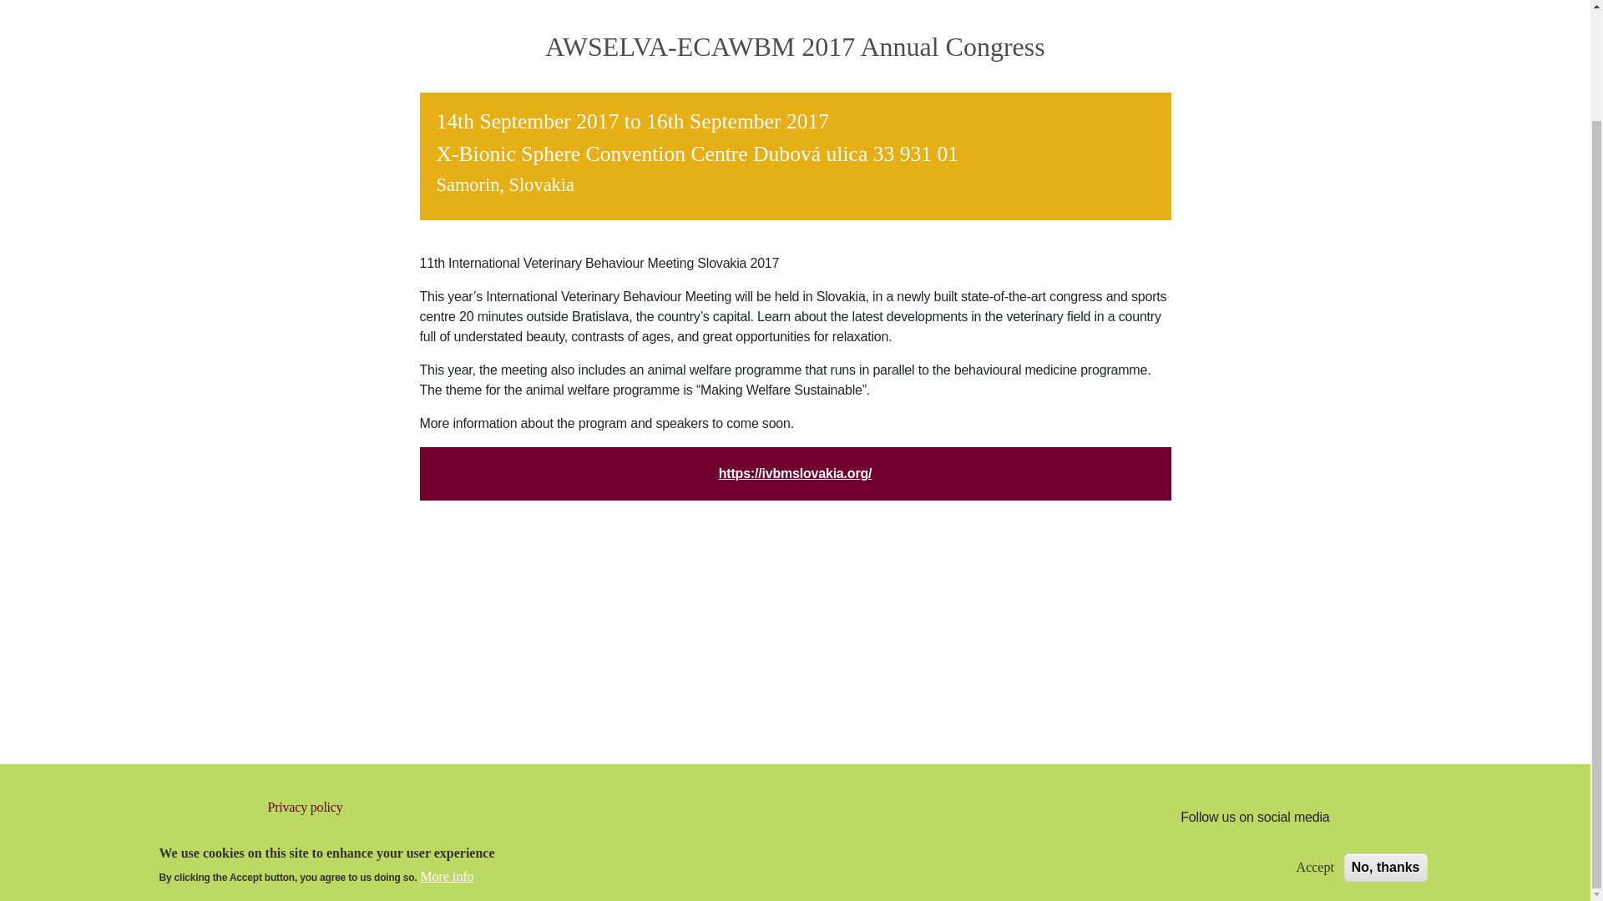  Describe the element at coordinates (500, 808) in the screenshot. I see `Privacy policy` at that location.